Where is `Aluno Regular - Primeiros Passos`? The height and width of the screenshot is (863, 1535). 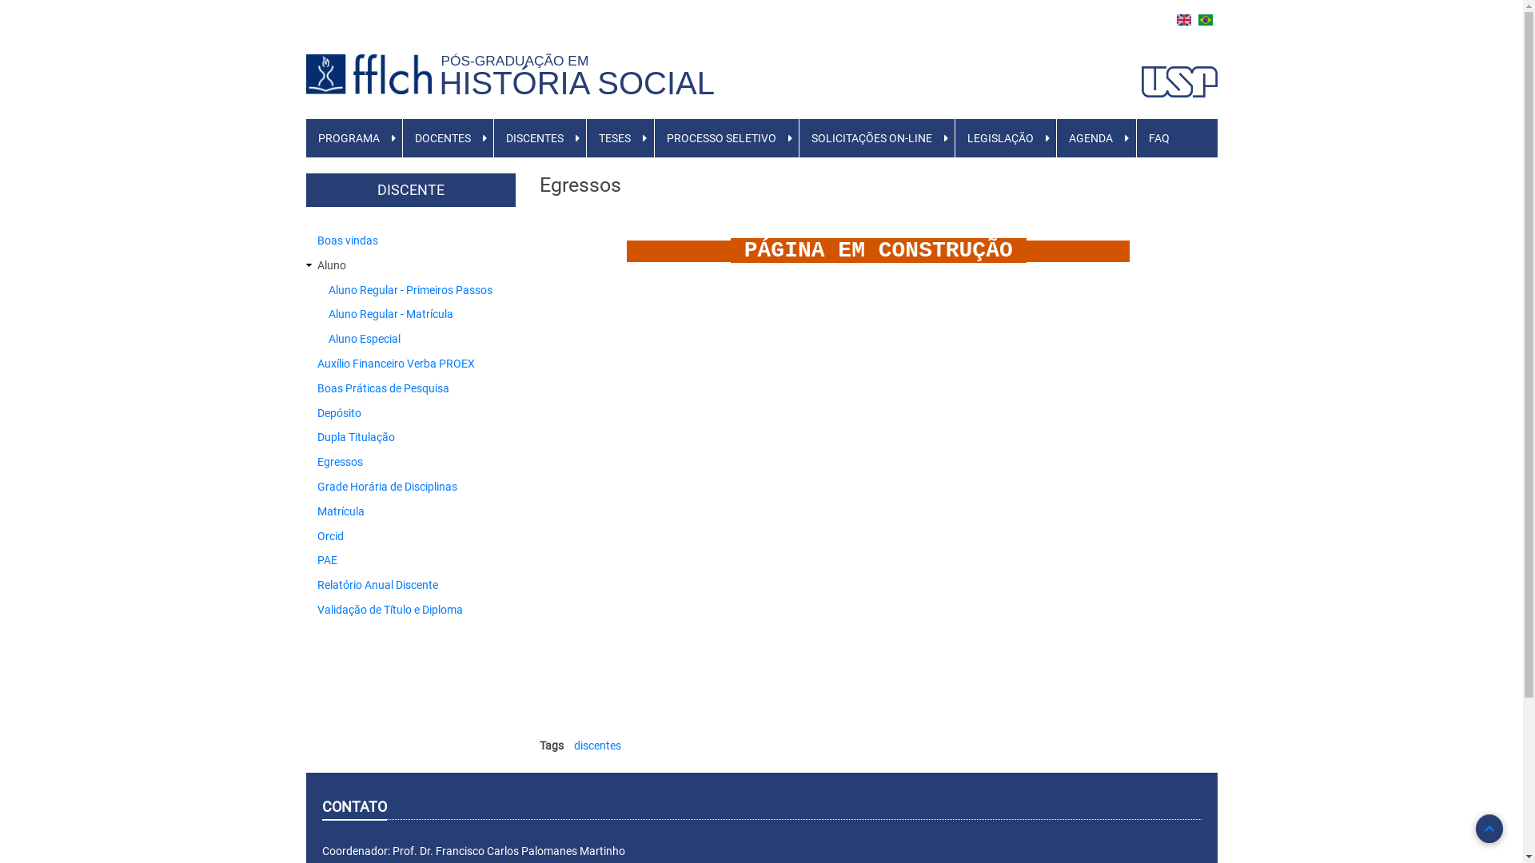 Aluno Regular - Primeiros Passos is located at coordinates (409, 290).